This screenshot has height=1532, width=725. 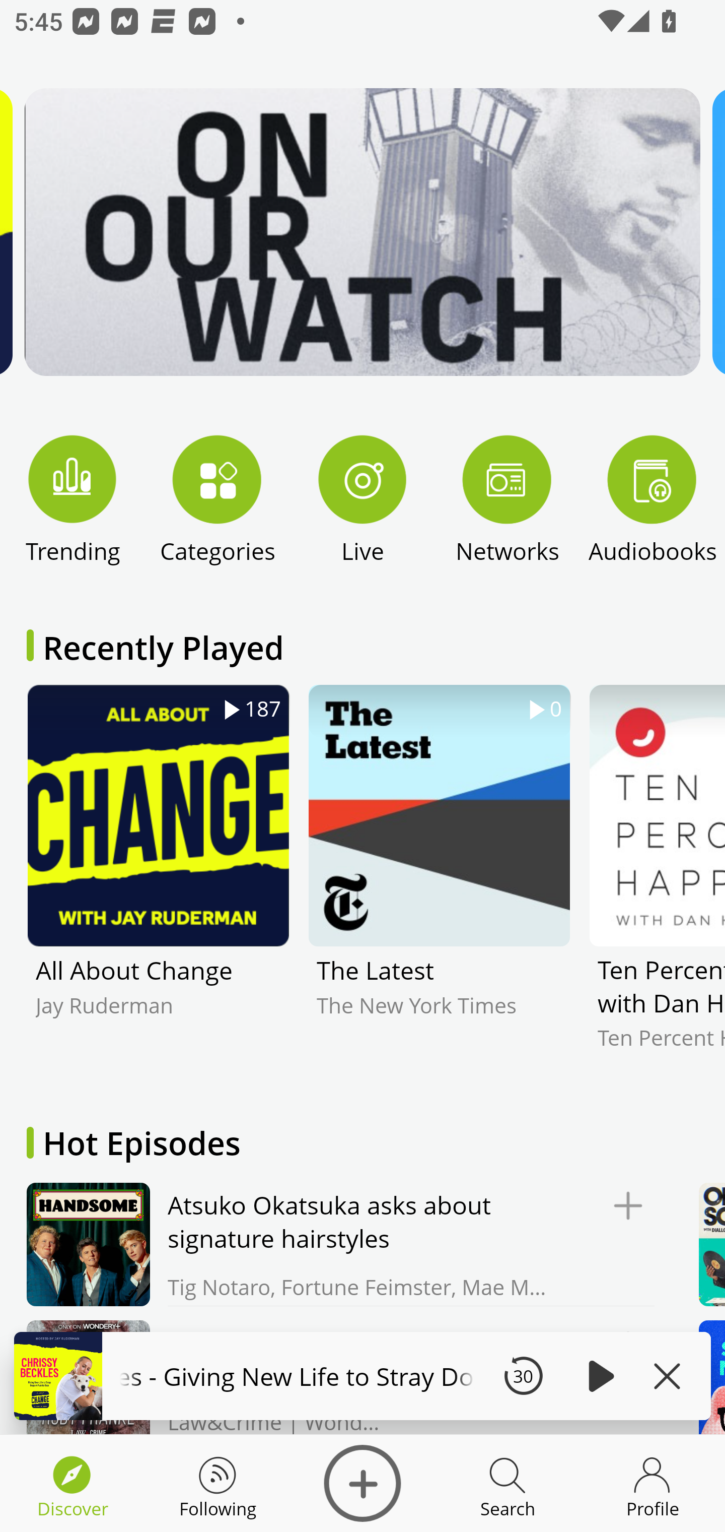 What do you see at coordinates (362, 1484) in the screenshot?
I see `Discover` at bounding box center [362, 1484].